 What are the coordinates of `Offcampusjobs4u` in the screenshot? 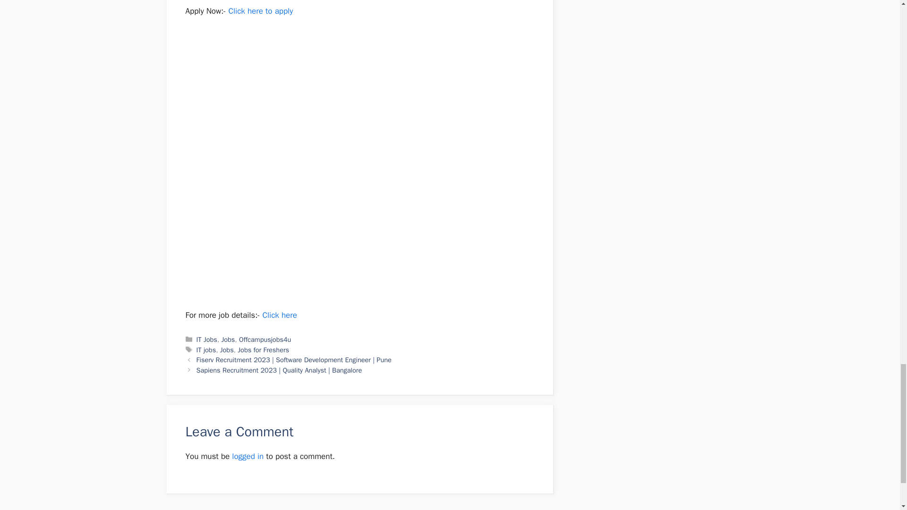 It's located at (265, 339).